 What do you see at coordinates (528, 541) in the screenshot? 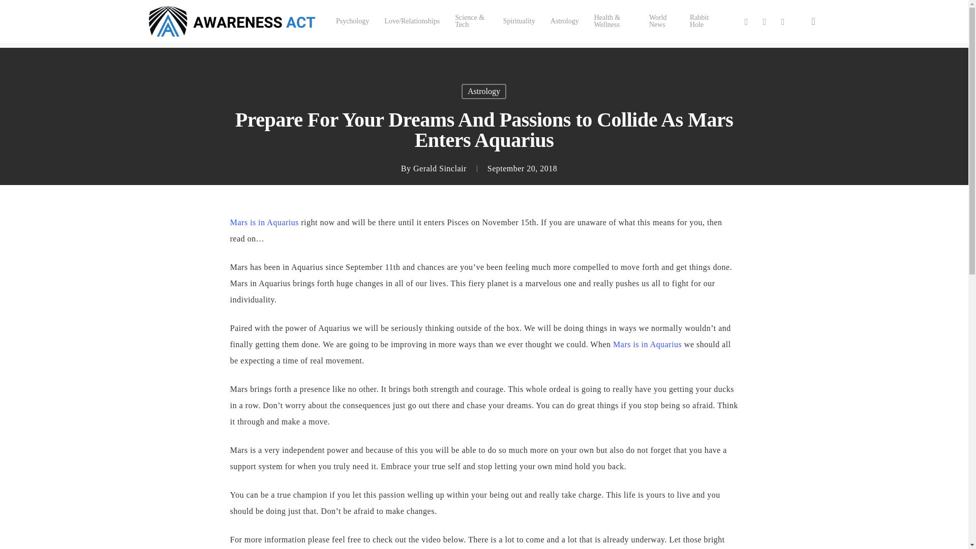
I see `DMCA` at bounding box center [528, 541].